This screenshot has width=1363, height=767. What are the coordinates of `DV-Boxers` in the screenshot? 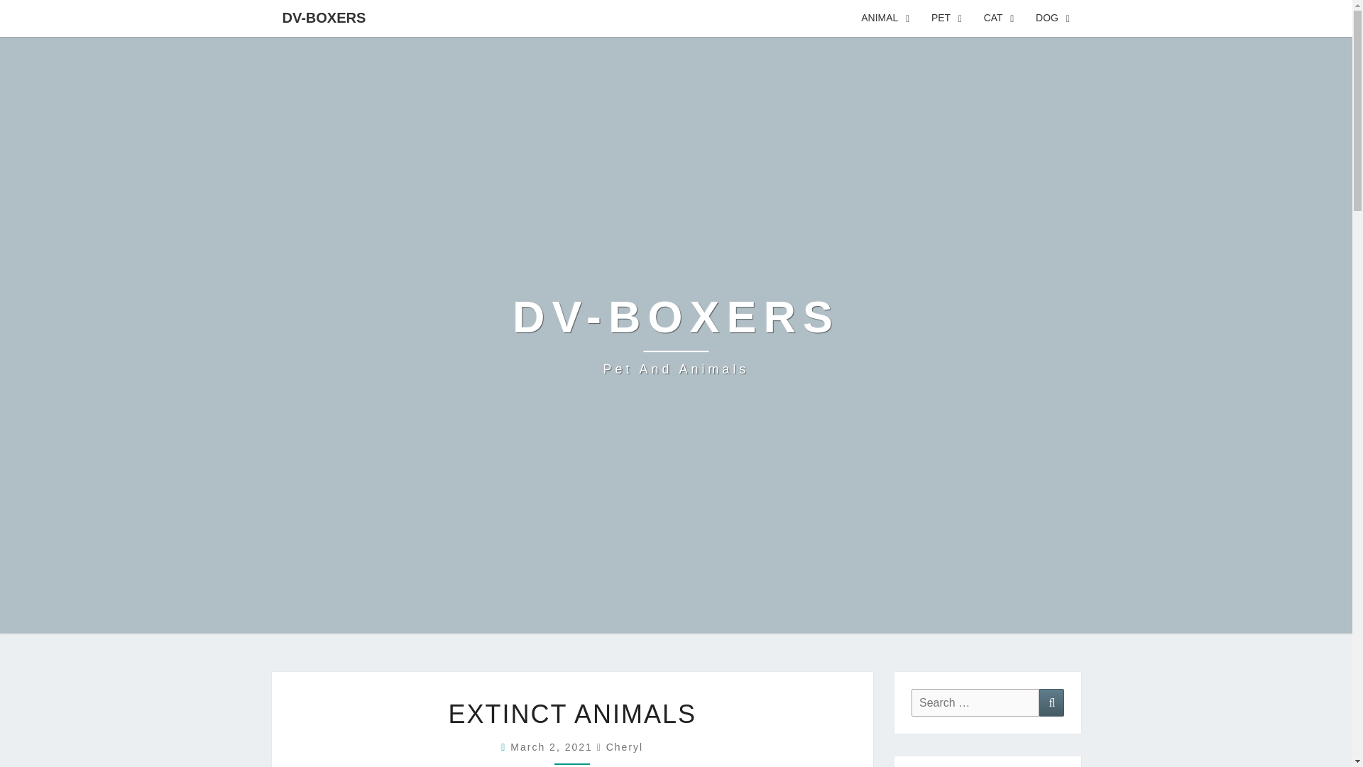 It's located at (324, 17).